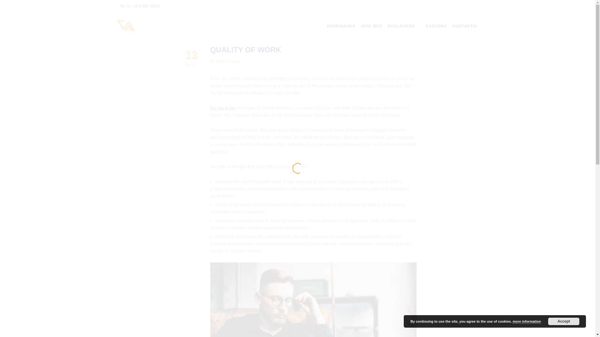  What do you see at coordinates (236, 61) in the screenshot?
I see `Sales` at bounding box center [236, 61].